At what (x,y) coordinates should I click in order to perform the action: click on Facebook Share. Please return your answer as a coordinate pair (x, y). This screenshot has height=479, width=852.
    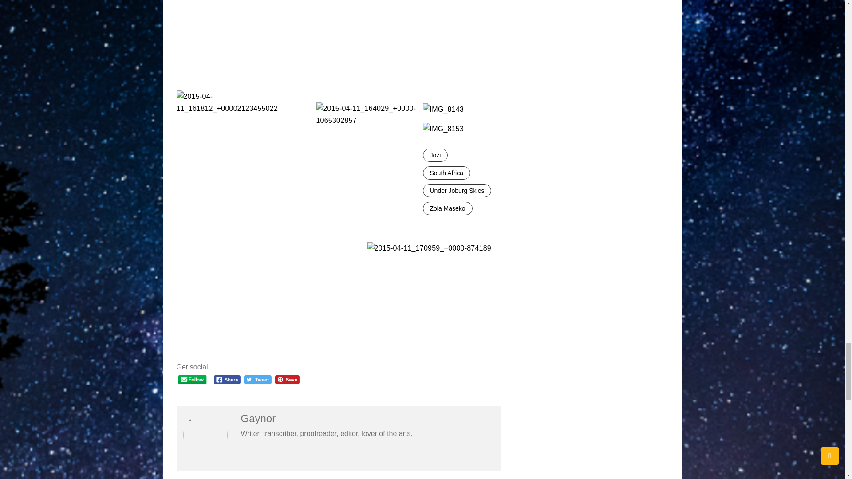
    Looking at the image, I should click on (227, 380).